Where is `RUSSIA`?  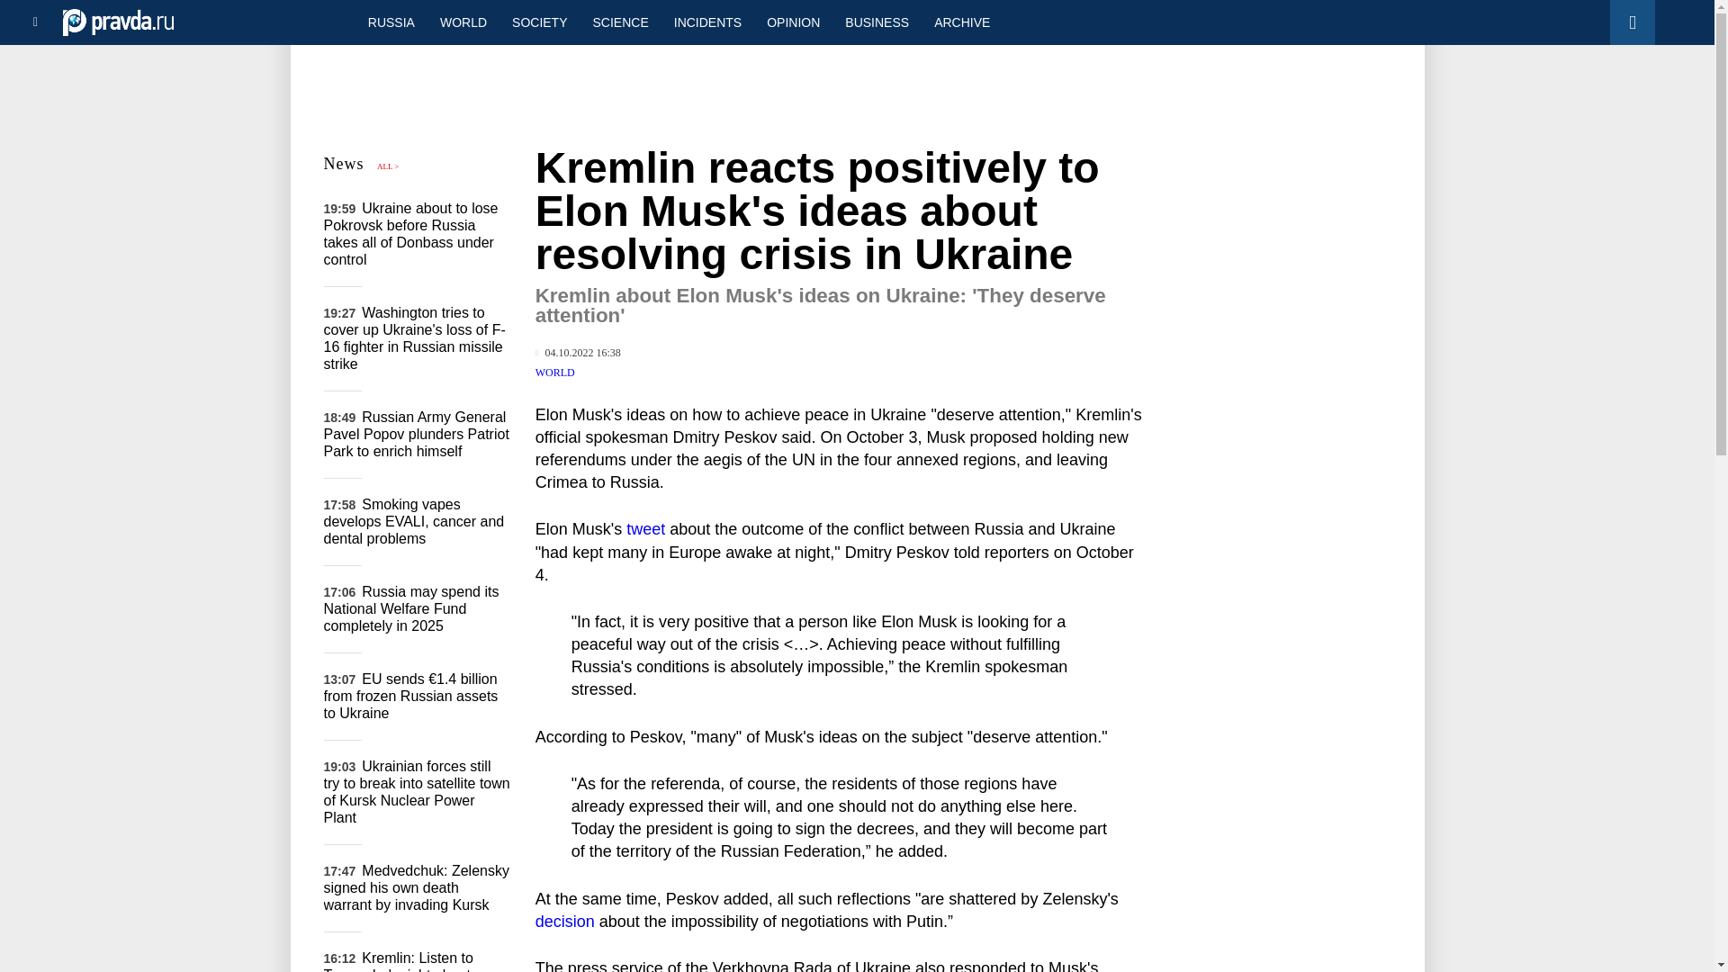 RUSSIA is located at coordinates (391, 22).